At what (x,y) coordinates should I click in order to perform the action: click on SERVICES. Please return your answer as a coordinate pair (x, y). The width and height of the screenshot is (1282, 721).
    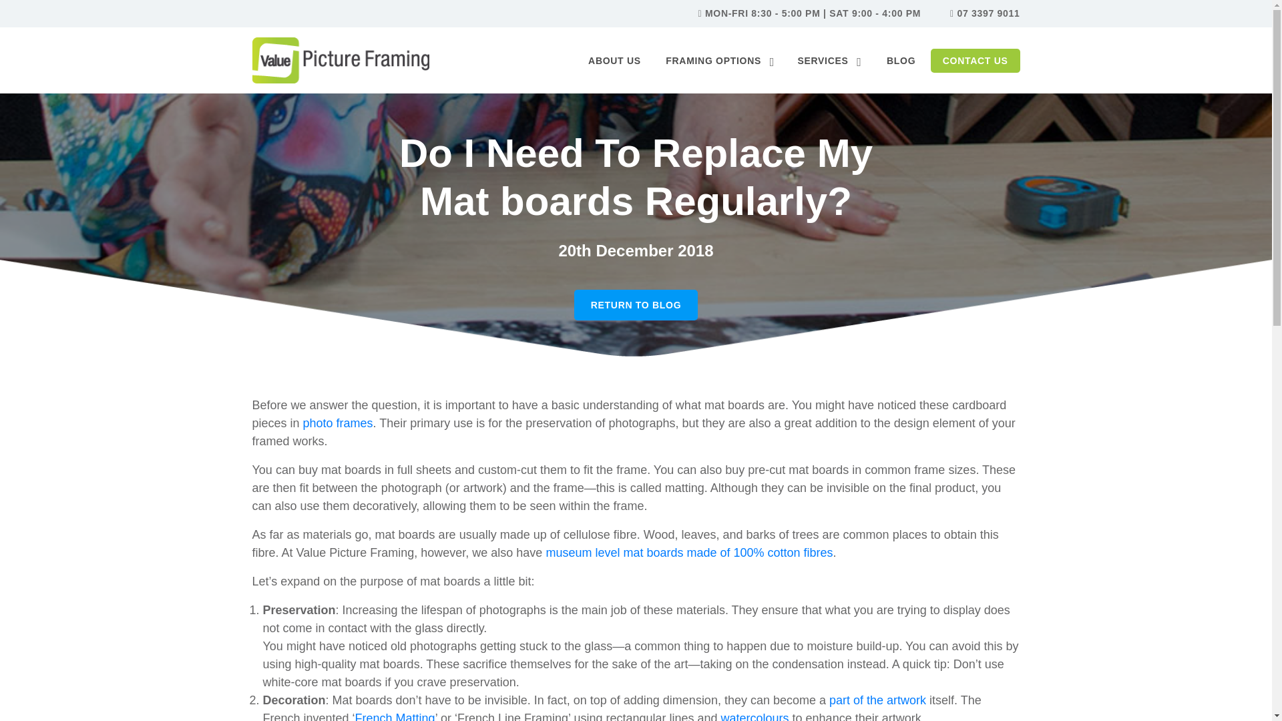
    Looking at the image, I should click on (829, 61).